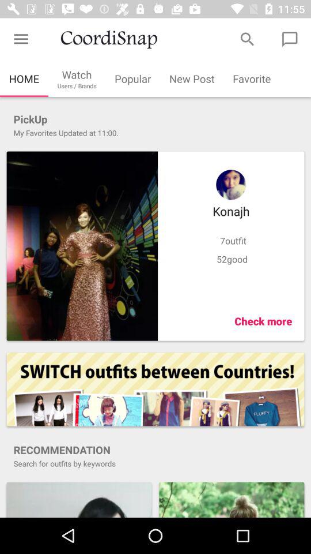  What do you see at coordinates (79, 500) in the screenshot?
I see `share the article` at bounding box center [79, 500].